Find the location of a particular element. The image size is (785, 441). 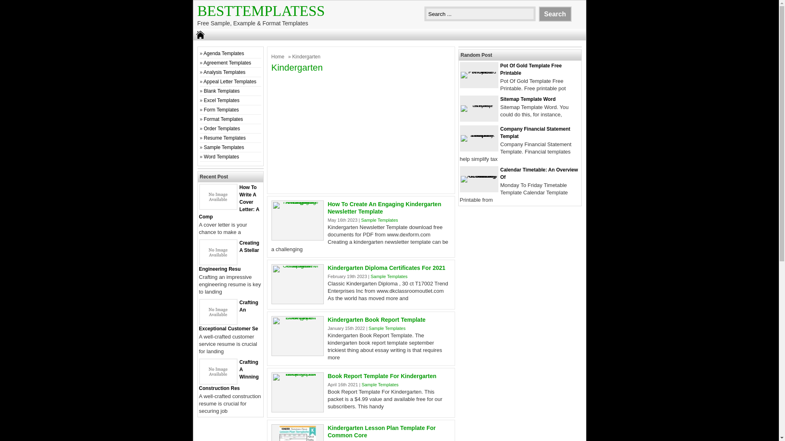

Kindergarten Diploma Certificates For 2021 is located at coordinates (387, 268).